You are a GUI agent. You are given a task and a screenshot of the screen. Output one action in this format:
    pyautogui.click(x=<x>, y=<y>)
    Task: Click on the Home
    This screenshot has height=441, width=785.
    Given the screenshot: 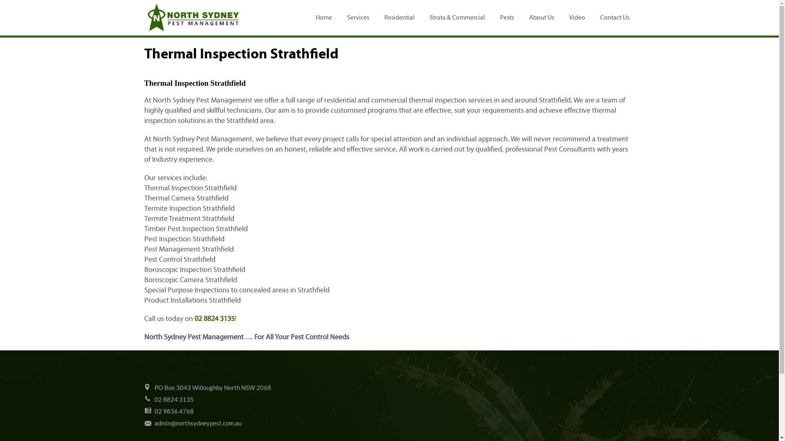 What is the action you would take?
    pyautogui.click(x=324, y=18)
    